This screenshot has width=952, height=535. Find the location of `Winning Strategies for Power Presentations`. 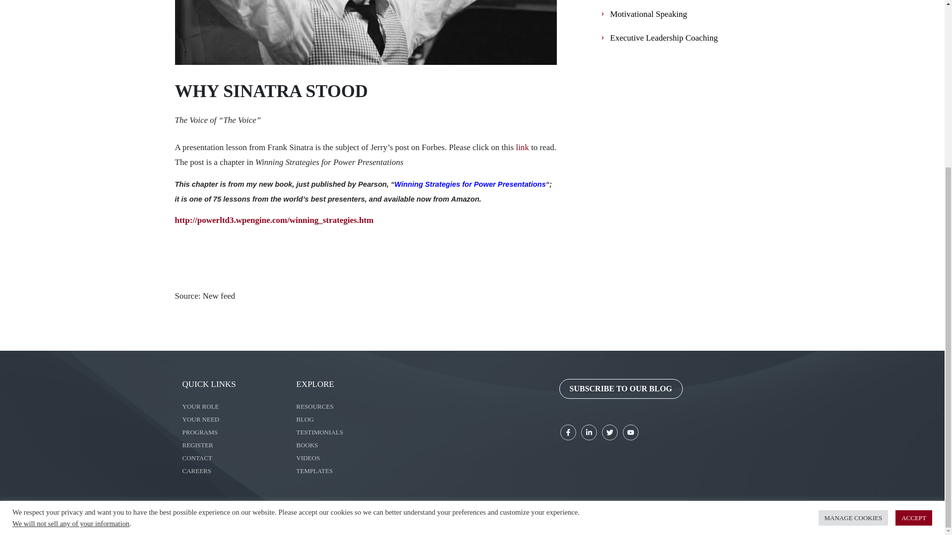

Winning Strategies for Power Presentations is located at coordinates (470, 184).